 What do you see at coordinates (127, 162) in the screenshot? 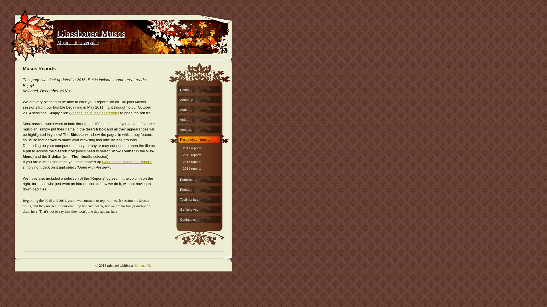
I see `Glasshouse Musos all Reports` at bounding box center [127, 162].